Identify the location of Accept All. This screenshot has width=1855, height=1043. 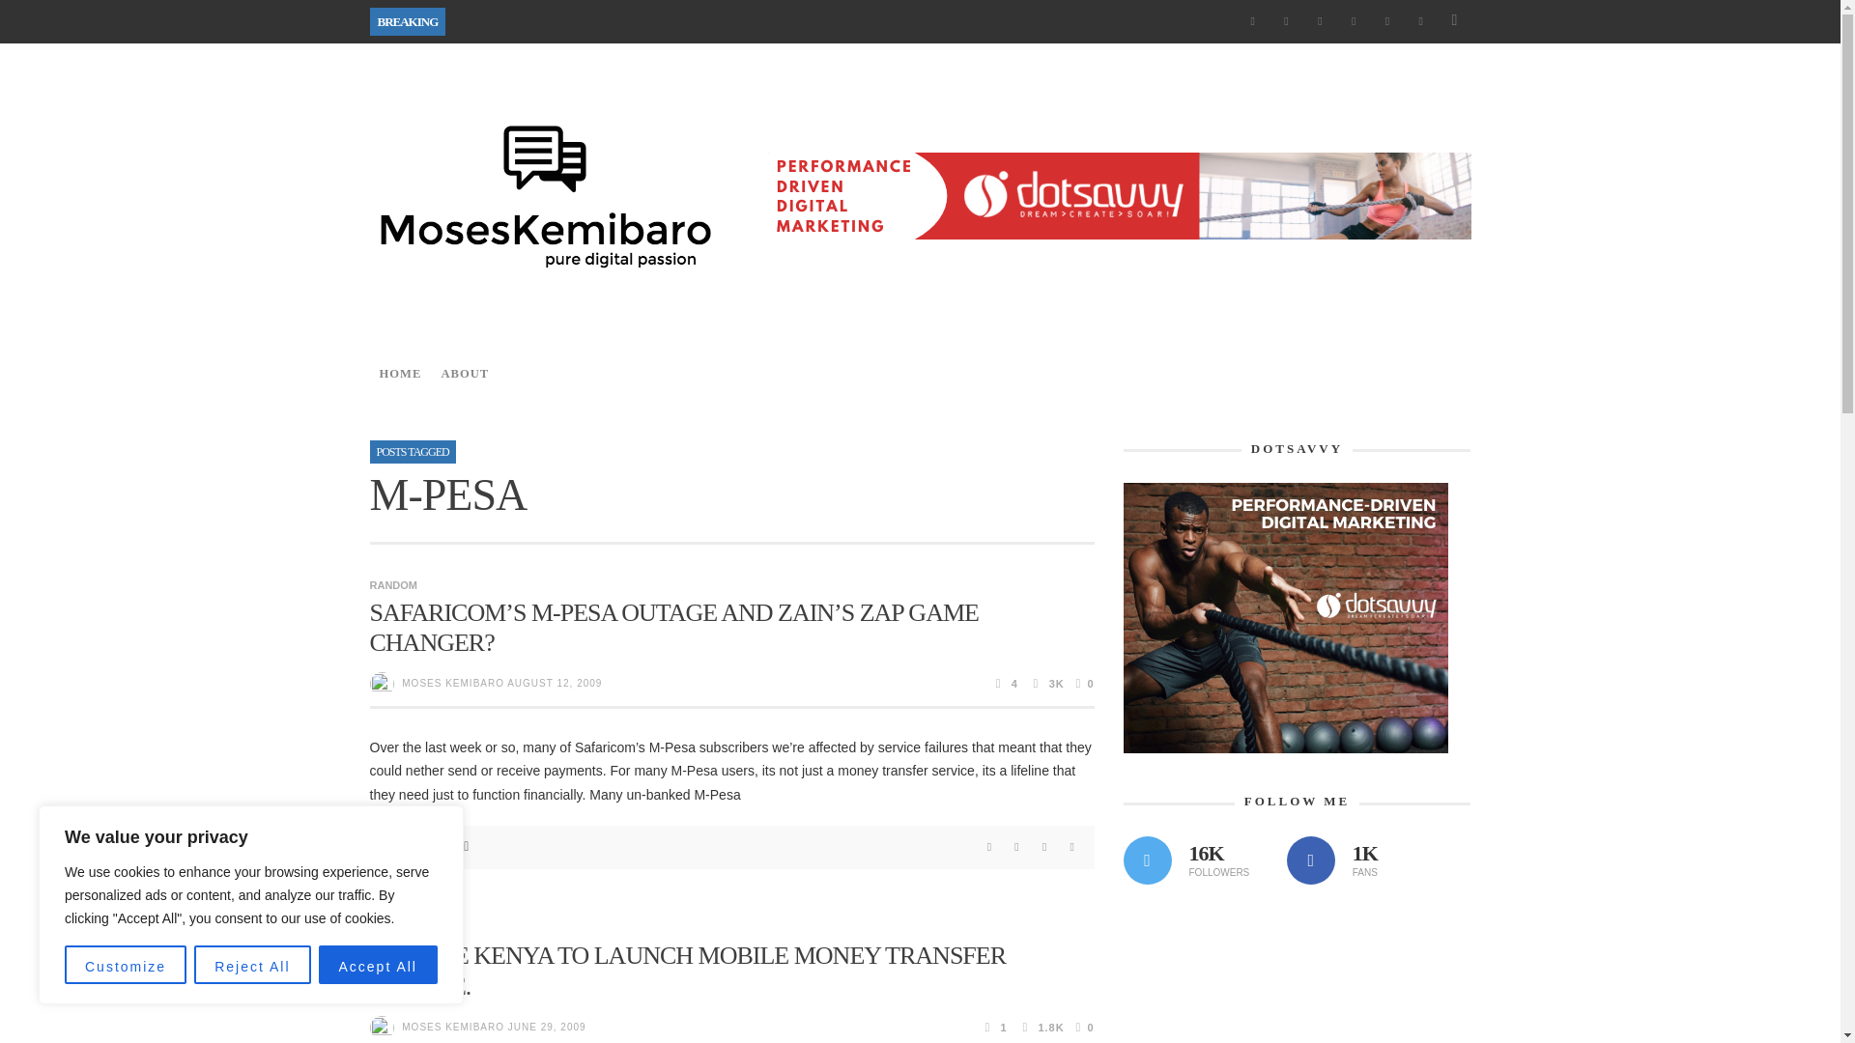
(379, 964).